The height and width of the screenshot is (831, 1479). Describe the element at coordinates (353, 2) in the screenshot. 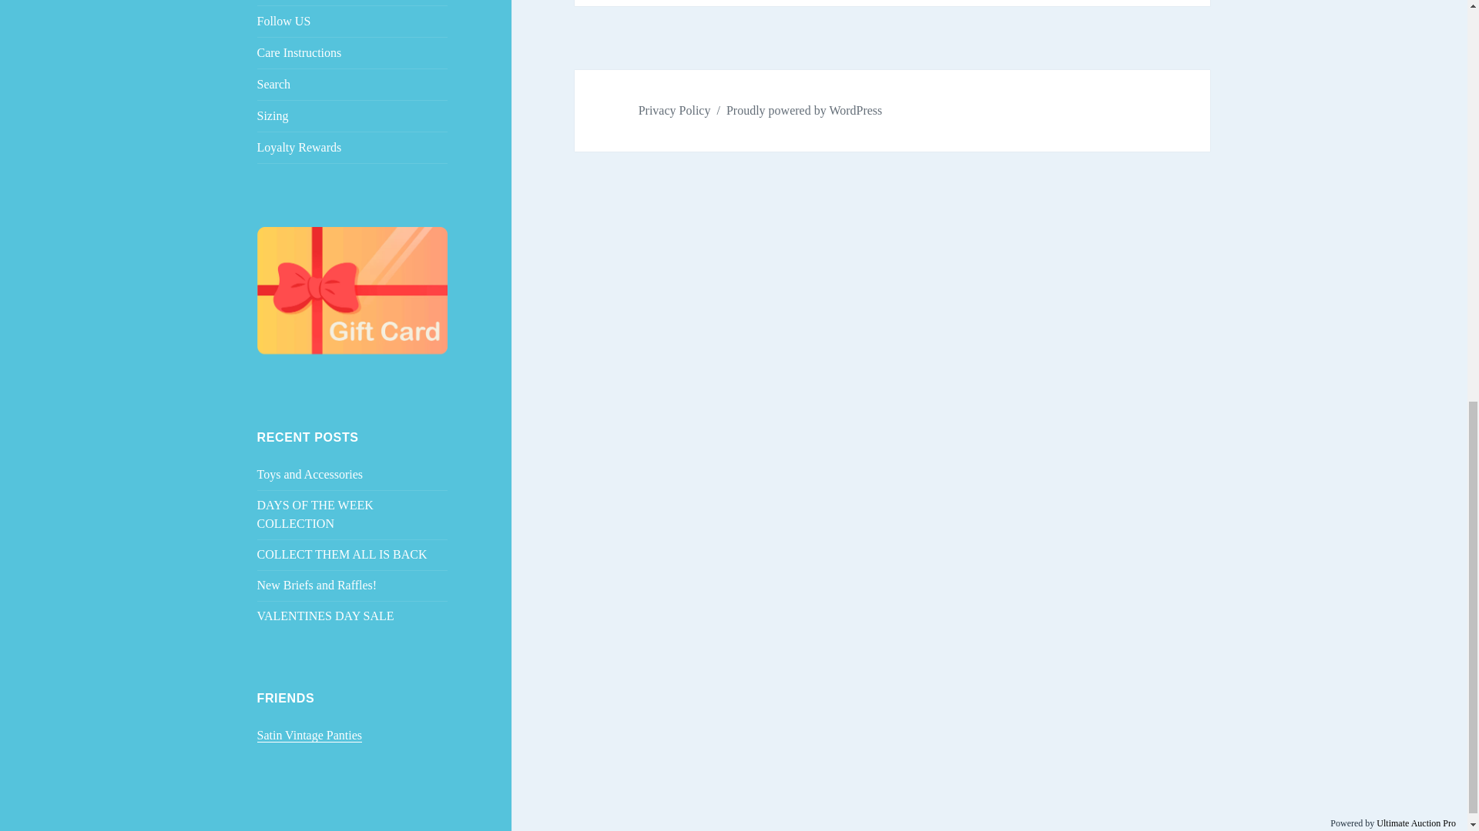

I see `Contact Us` at that location.